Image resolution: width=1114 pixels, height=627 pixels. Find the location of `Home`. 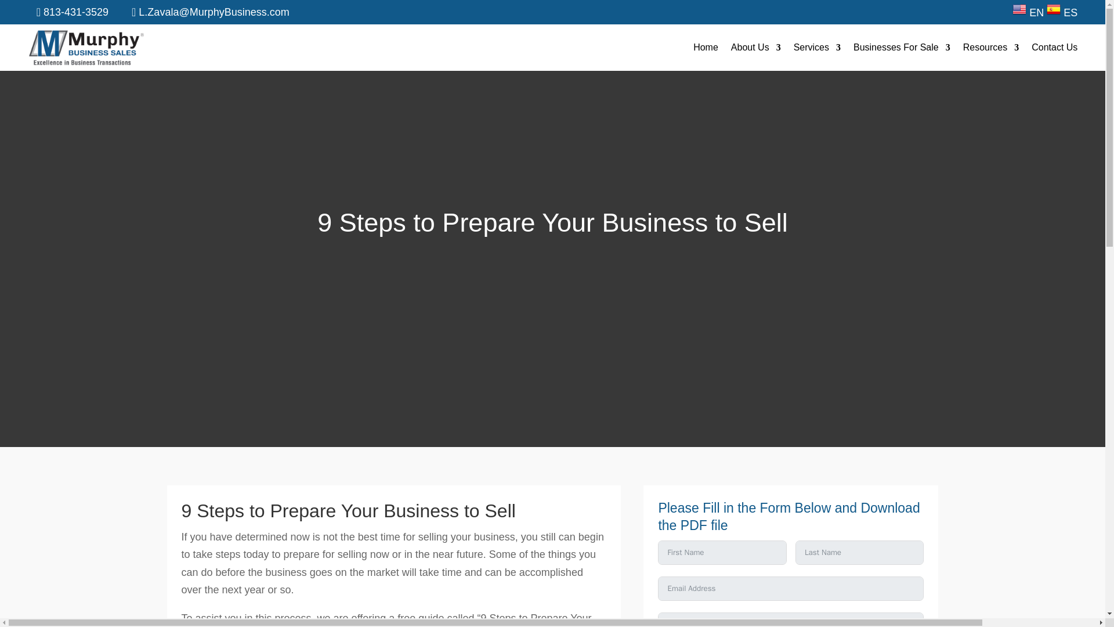

Home is located at coordinates (706, 50).